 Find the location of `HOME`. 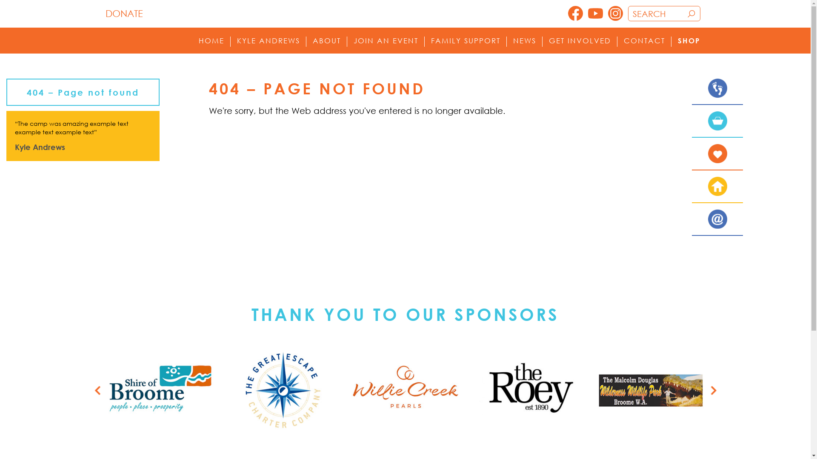

HOME is located at coordinates (211, 41).